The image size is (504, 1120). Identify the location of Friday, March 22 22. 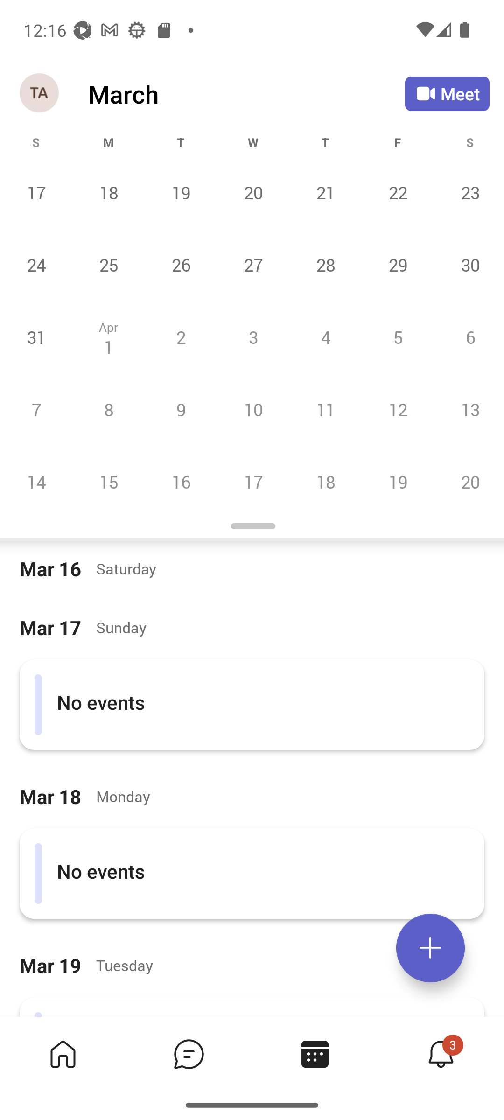
(398, 192).